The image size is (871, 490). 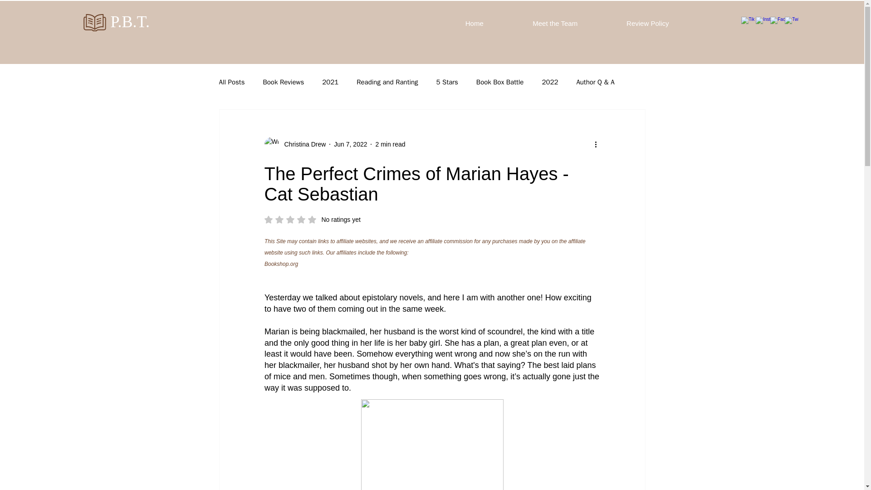 What do you see at coordinates (312, 220) in the screenshot?
I see `5 Stars` at bounding box center [312, 220].